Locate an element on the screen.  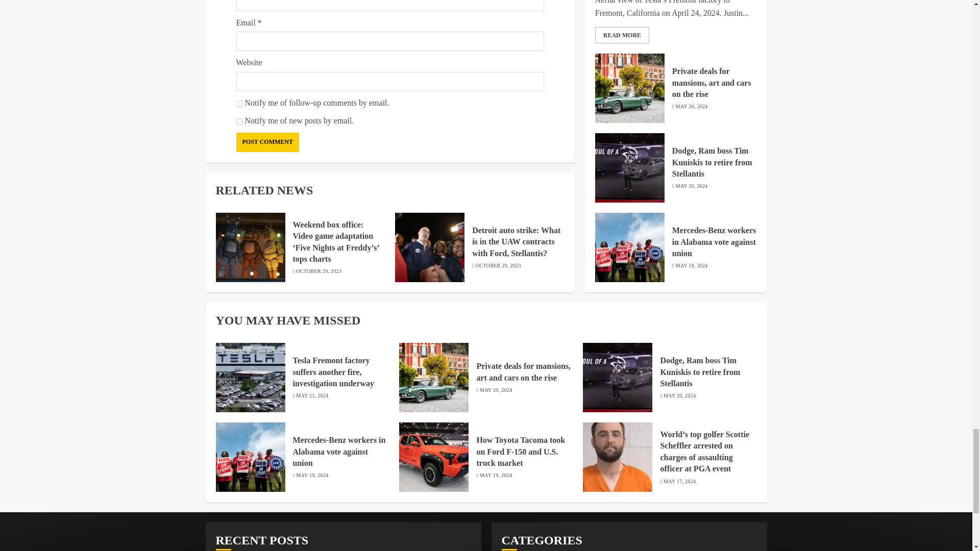
Post Comment is located at coordinates (267, 142).